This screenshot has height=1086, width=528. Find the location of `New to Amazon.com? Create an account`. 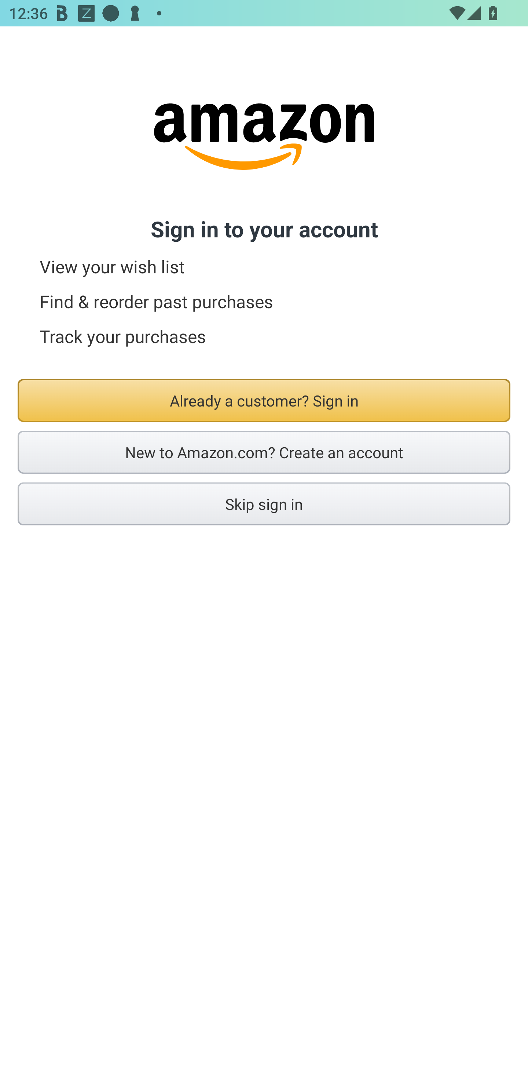

New to Amazon.com? Create an account is located at coordinates (264, 452).